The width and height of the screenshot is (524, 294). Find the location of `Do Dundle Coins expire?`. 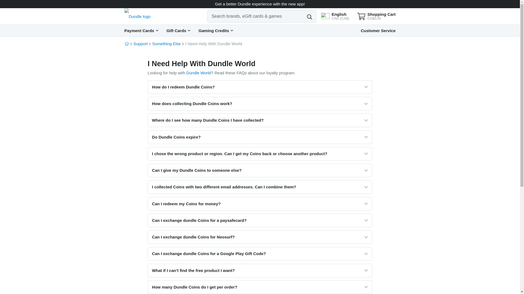

Do Dundle Coins expire? is located at coordinates (260, 137).